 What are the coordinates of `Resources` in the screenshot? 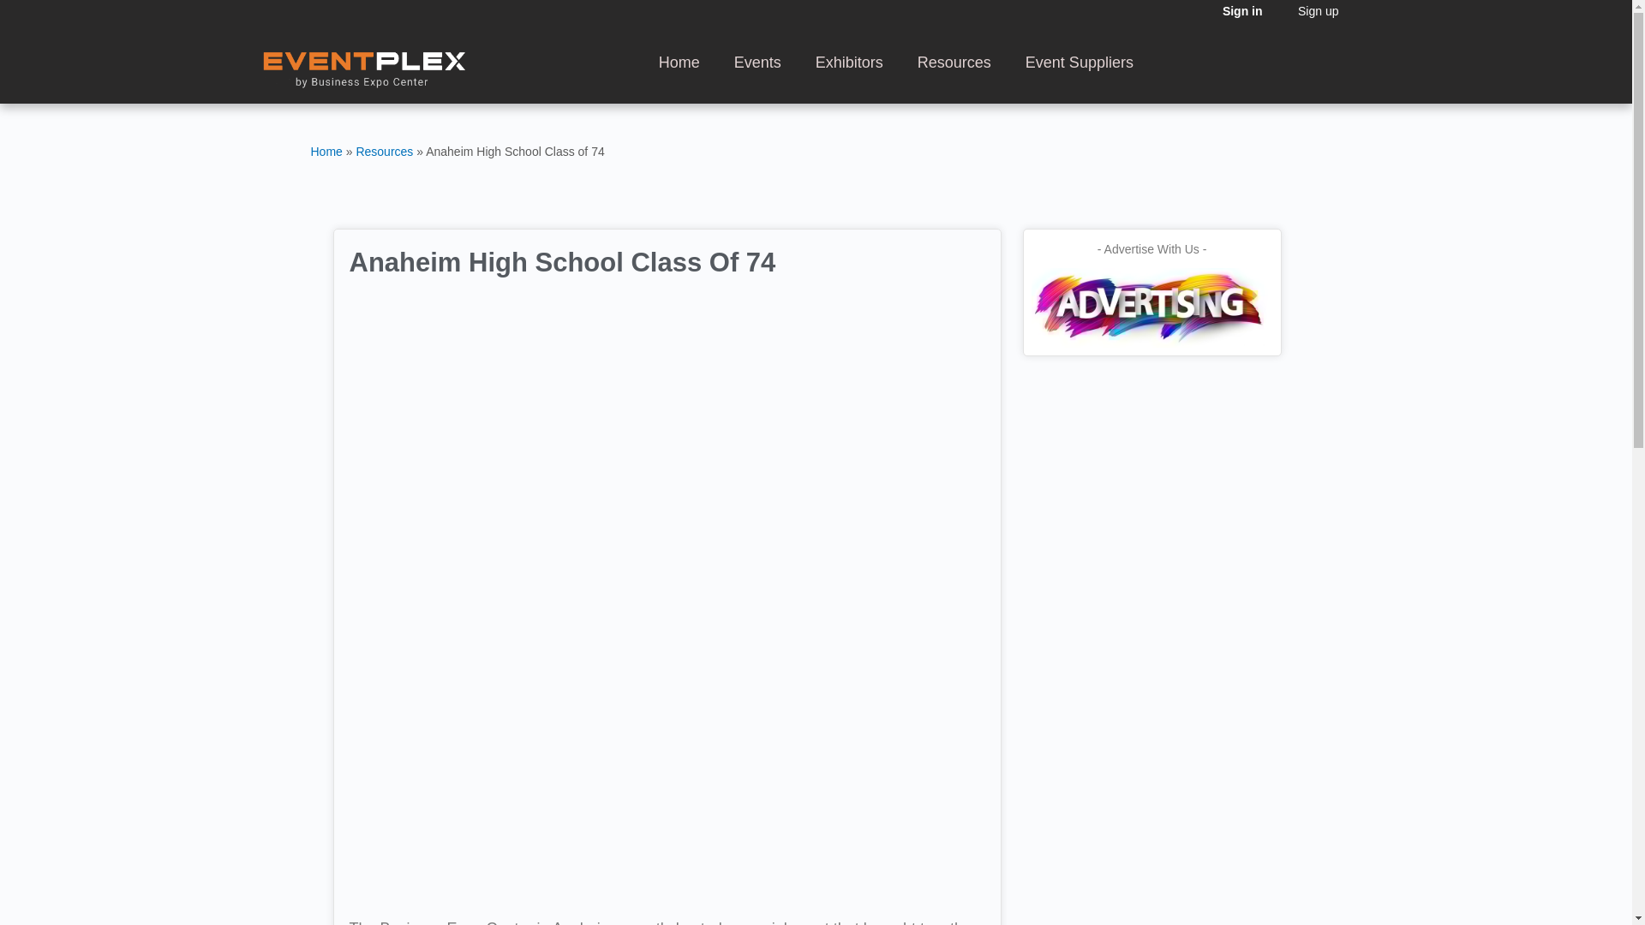 It's located at (384, 151).